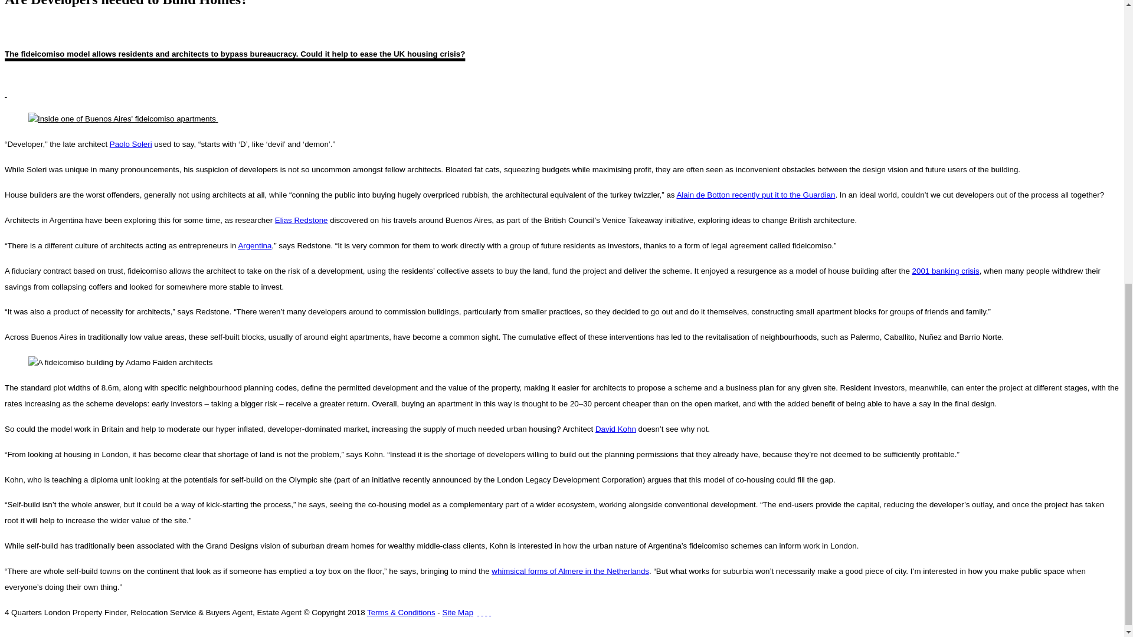 This screenshot has height=637, width=1133. What do you see at coordinates (755, 195) in the screenshot?
I see `Alain de Botton recently put it to the Guardian` at bounding box center [755, 195].